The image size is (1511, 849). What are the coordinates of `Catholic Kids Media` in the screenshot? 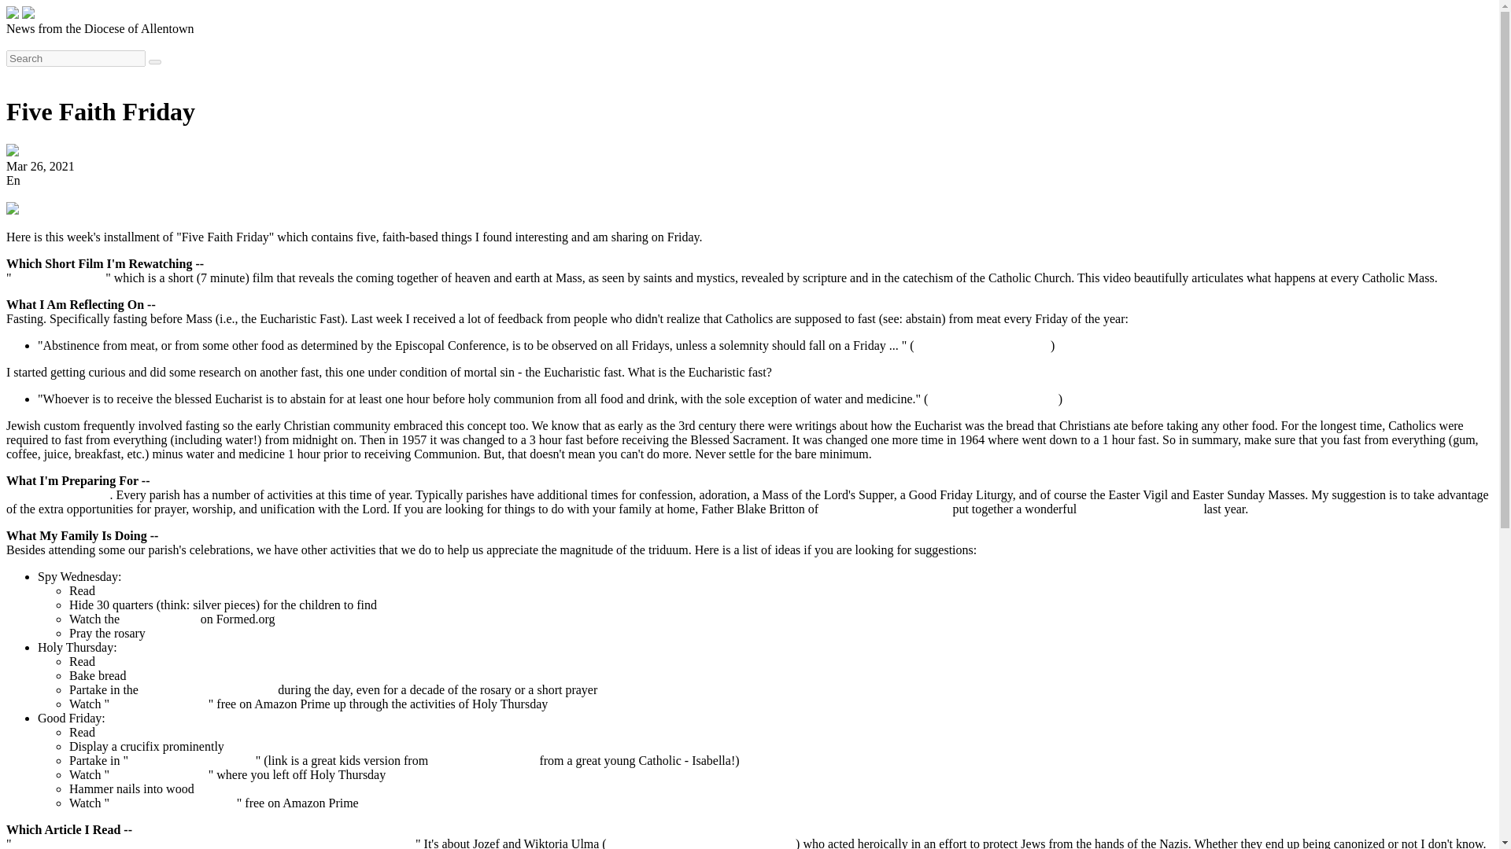 It's located at (483, 761).